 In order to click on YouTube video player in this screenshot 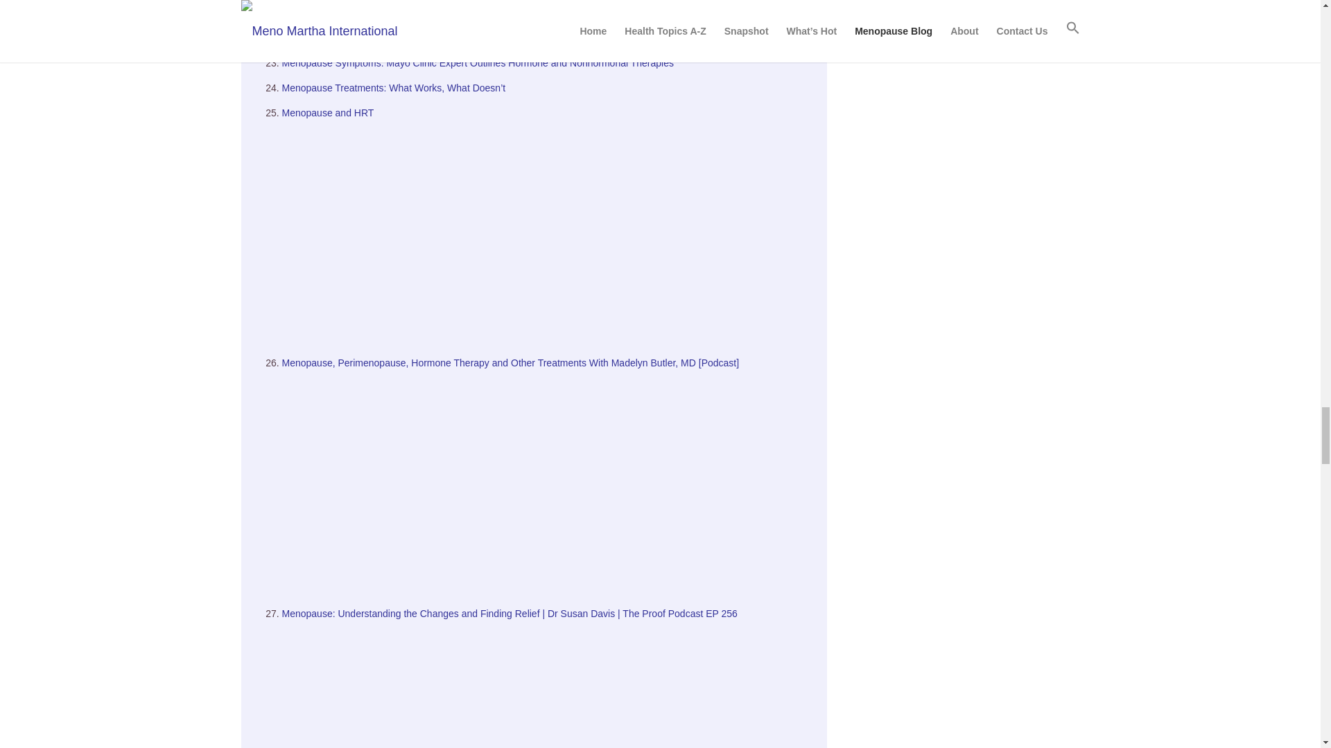, I will do `click(546, 483)`.